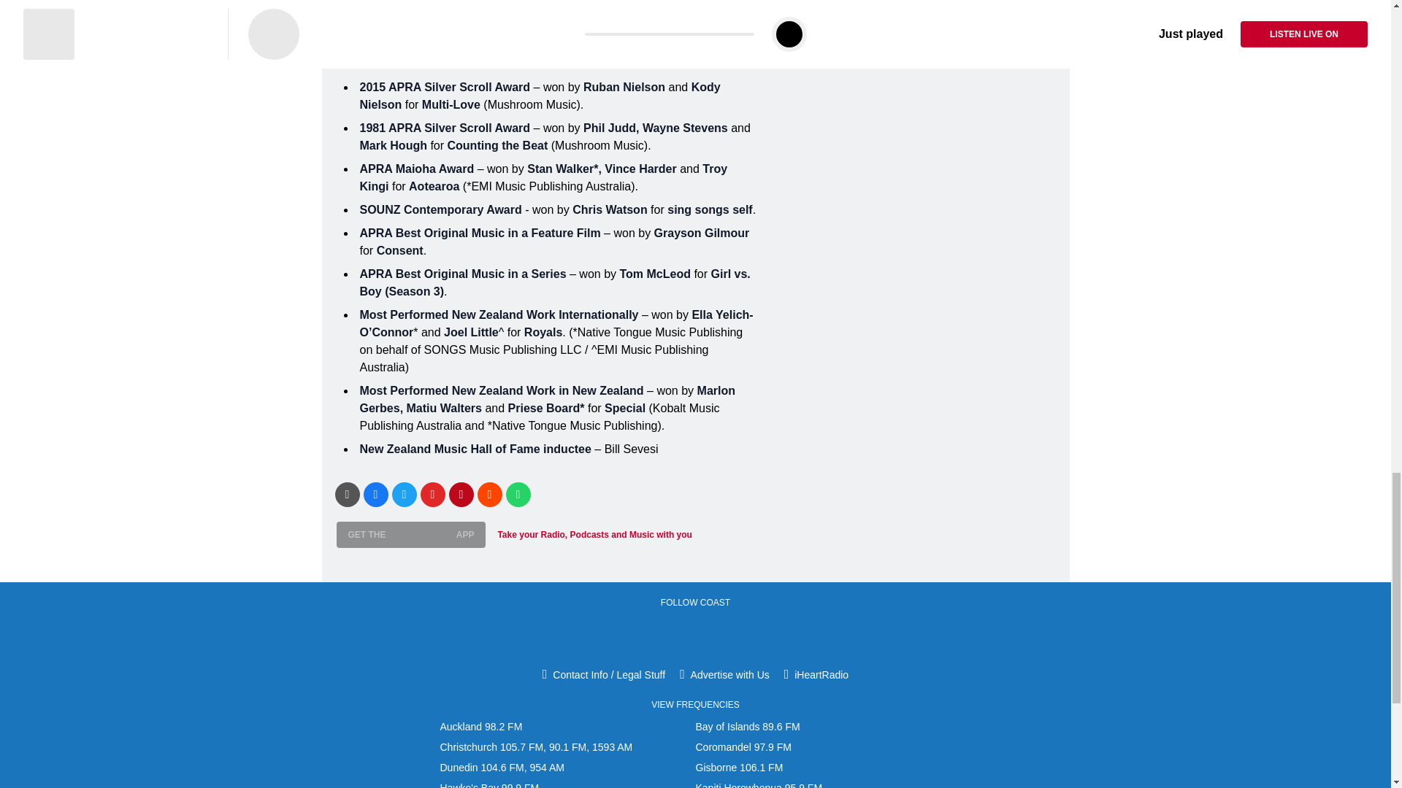 The width and height of the screenshot is (1402, 788). What do you see at coordinates (517, 493) in the screenshot?
I see `Share with whatsapp` at bounding box center [517, 493].